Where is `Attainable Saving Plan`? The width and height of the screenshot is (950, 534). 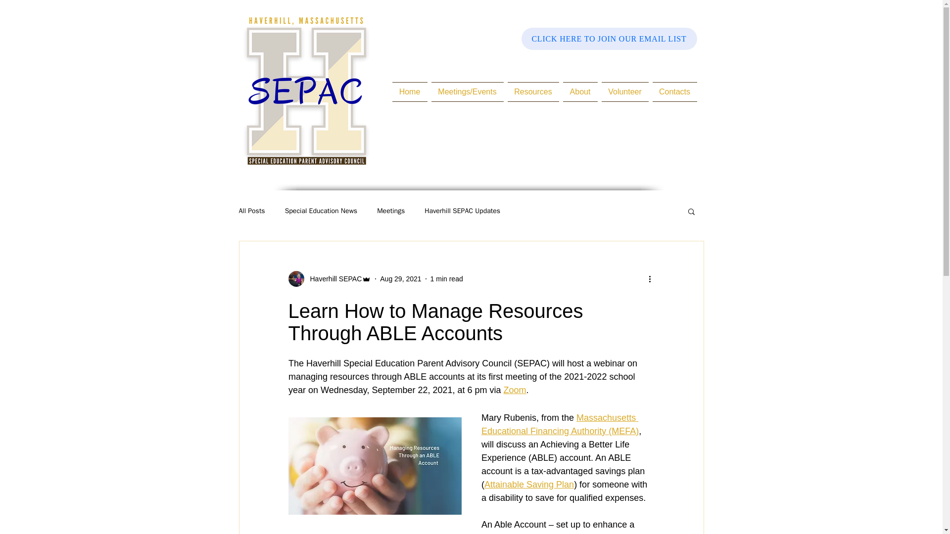
Attainable Saving Plan is located at coordinates (528, 485).